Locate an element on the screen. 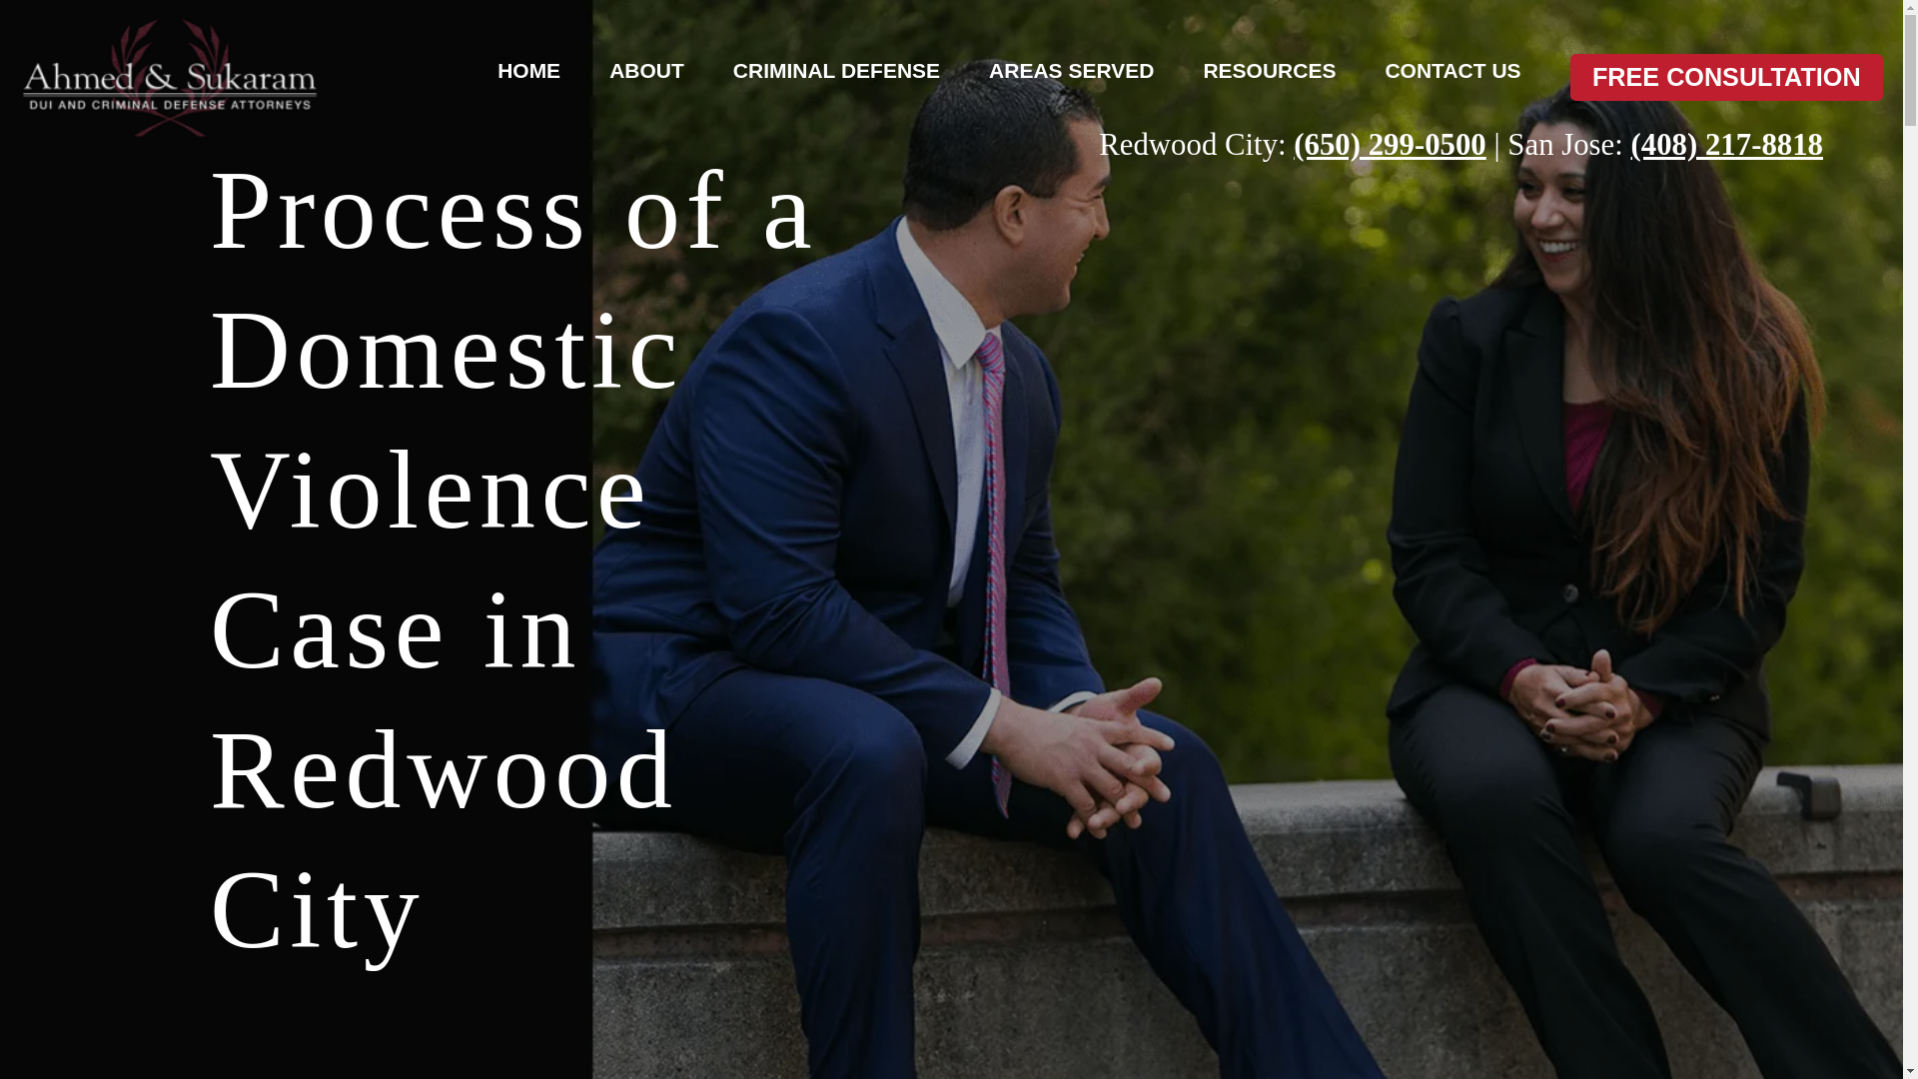 This screenshot has width=1918, height=1079. HOME is located at coordinates (527, 70).